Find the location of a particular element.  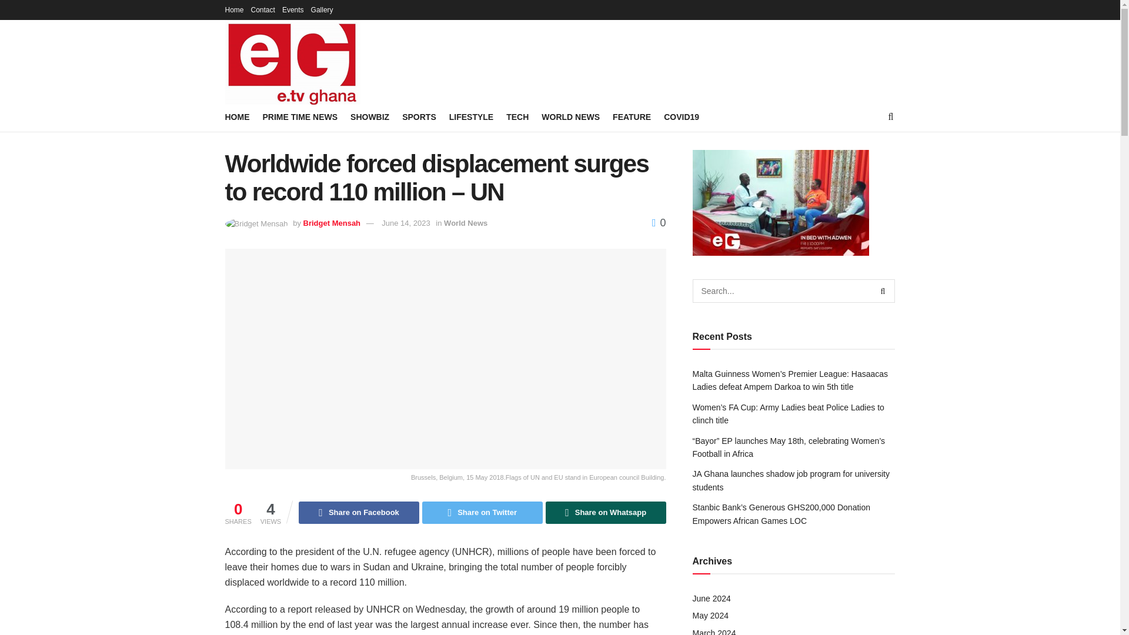

Bridget Mensah is located at coordinates (332, 222).